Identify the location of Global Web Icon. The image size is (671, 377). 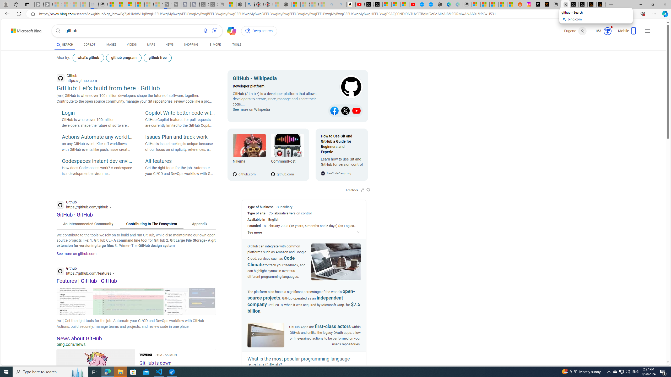
(323, 173).